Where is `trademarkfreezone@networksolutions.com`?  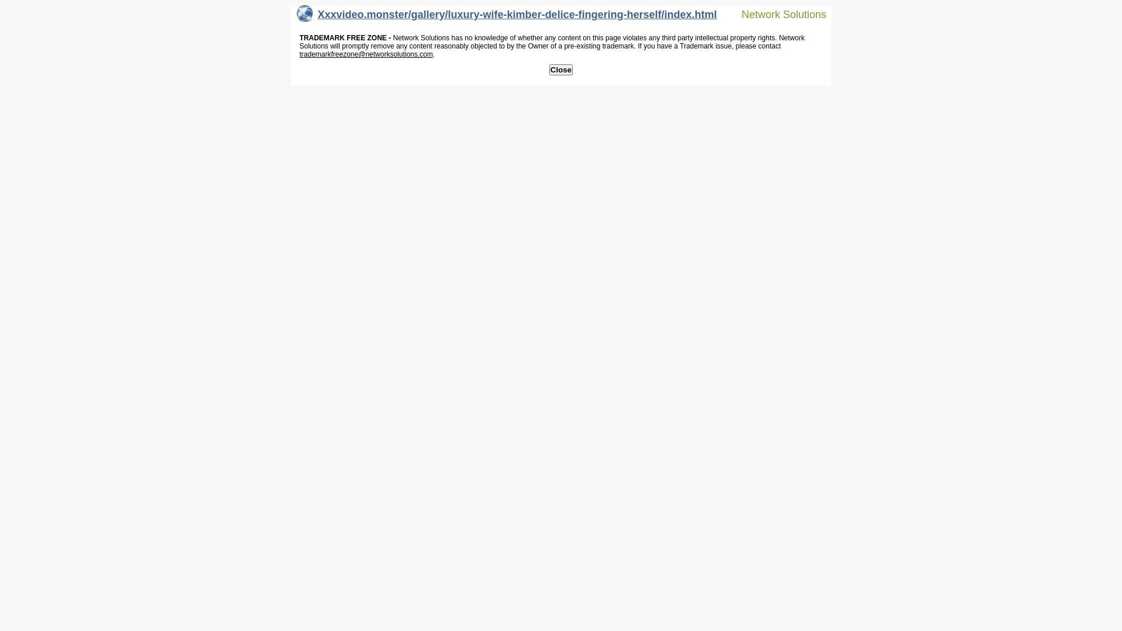
trademarkfreezone@networksolutions.com is located at coordinates (366, 54).